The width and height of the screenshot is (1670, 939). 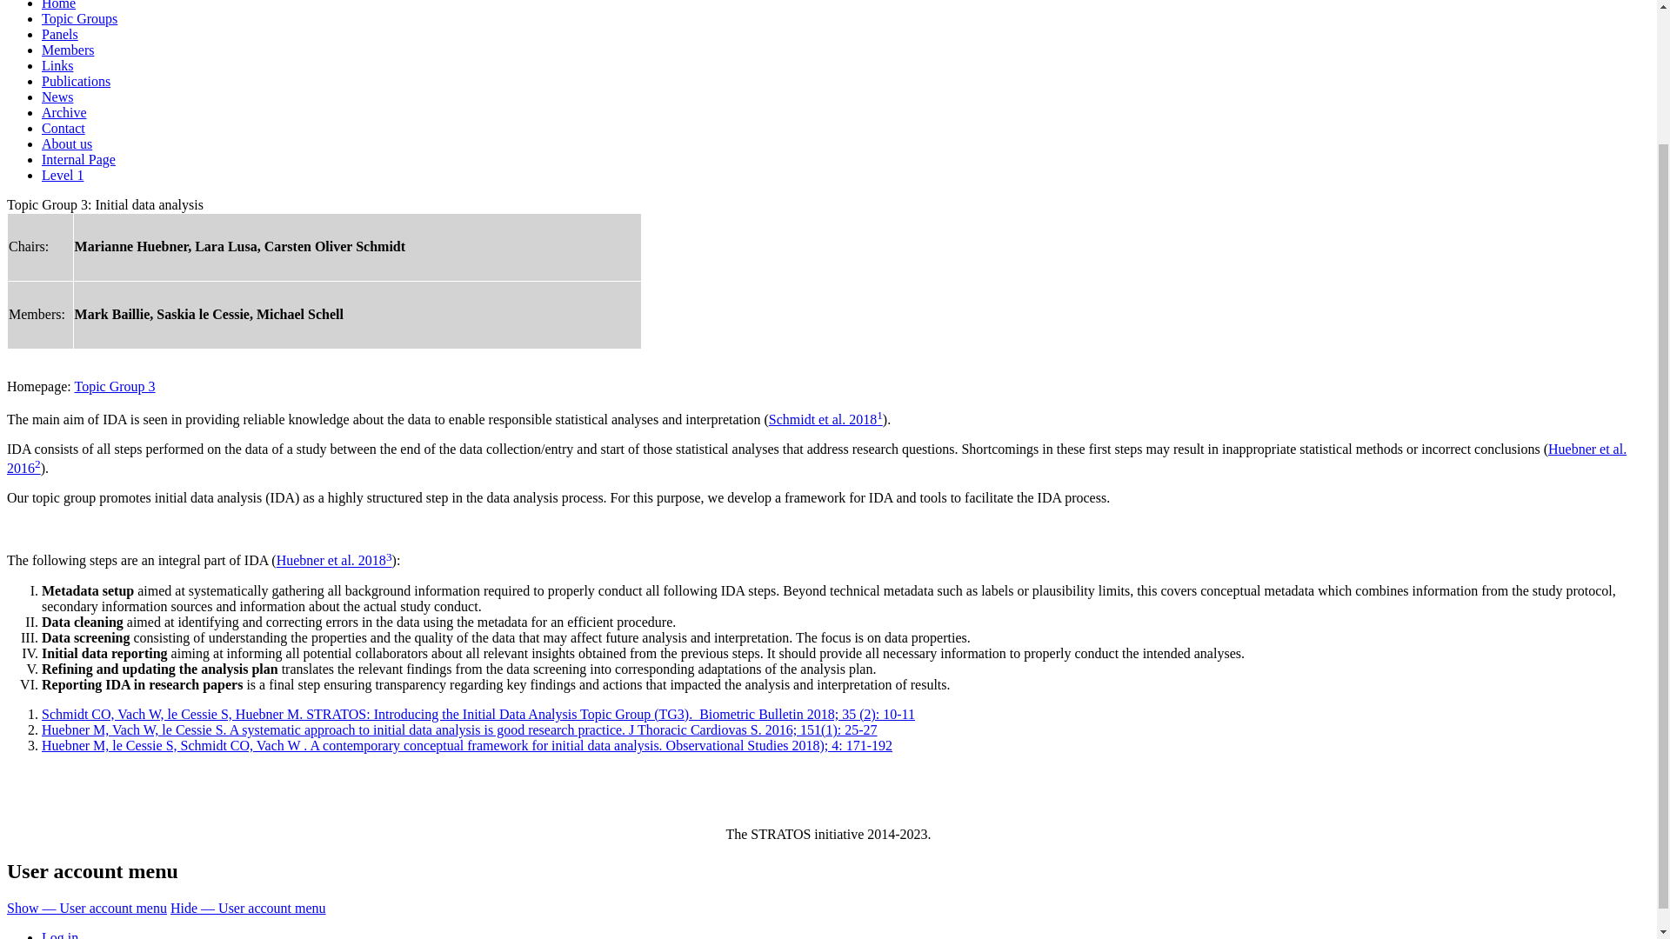 I want to click on About us, so click(x=66, y=143).